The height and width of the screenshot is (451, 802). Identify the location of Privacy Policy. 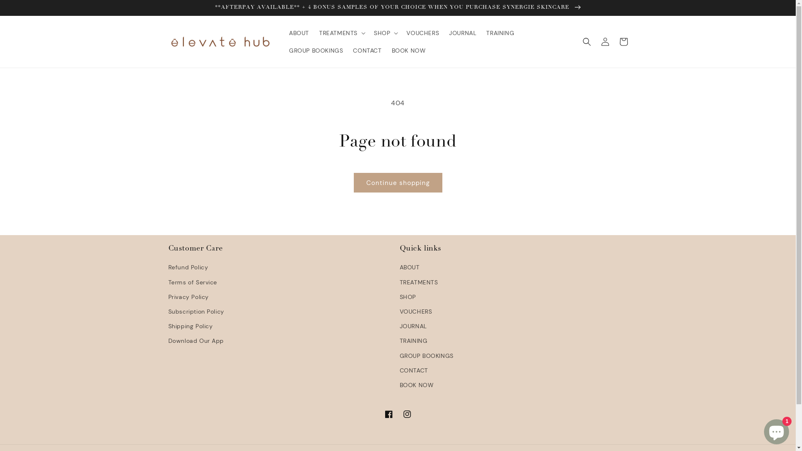
(188, 297).